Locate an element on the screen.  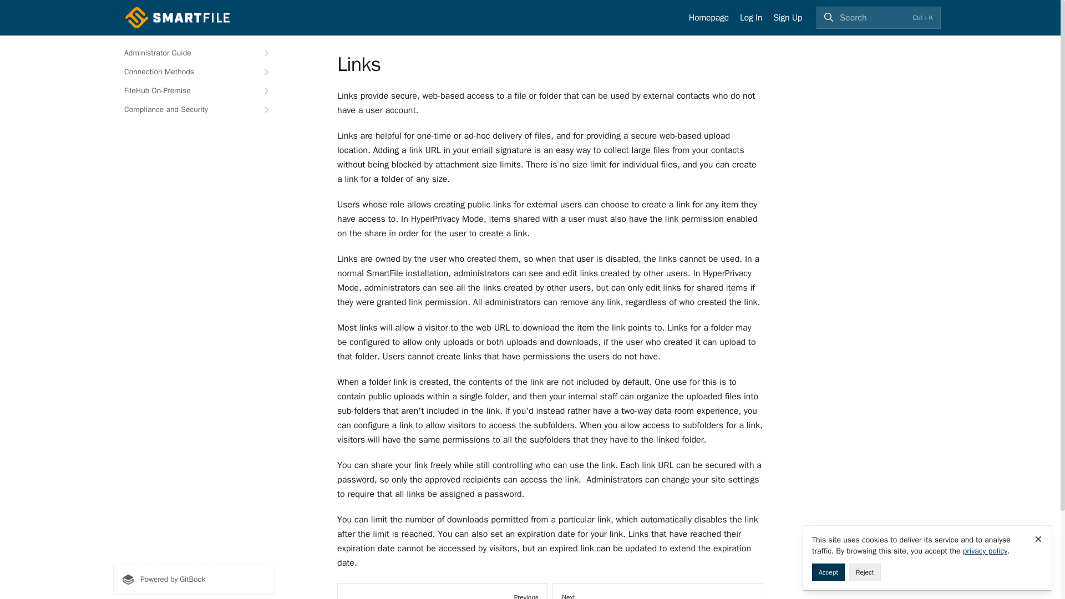
Homepage is located at coordinates (709, 18).